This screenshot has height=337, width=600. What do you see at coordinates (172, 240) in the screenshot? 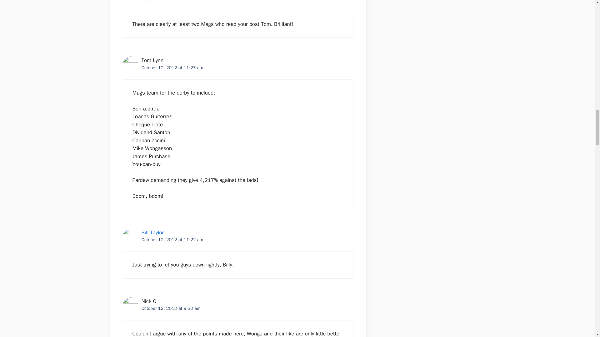
I see `October 12, 2012 at 11:22 am` at bounding box center [172, 240].